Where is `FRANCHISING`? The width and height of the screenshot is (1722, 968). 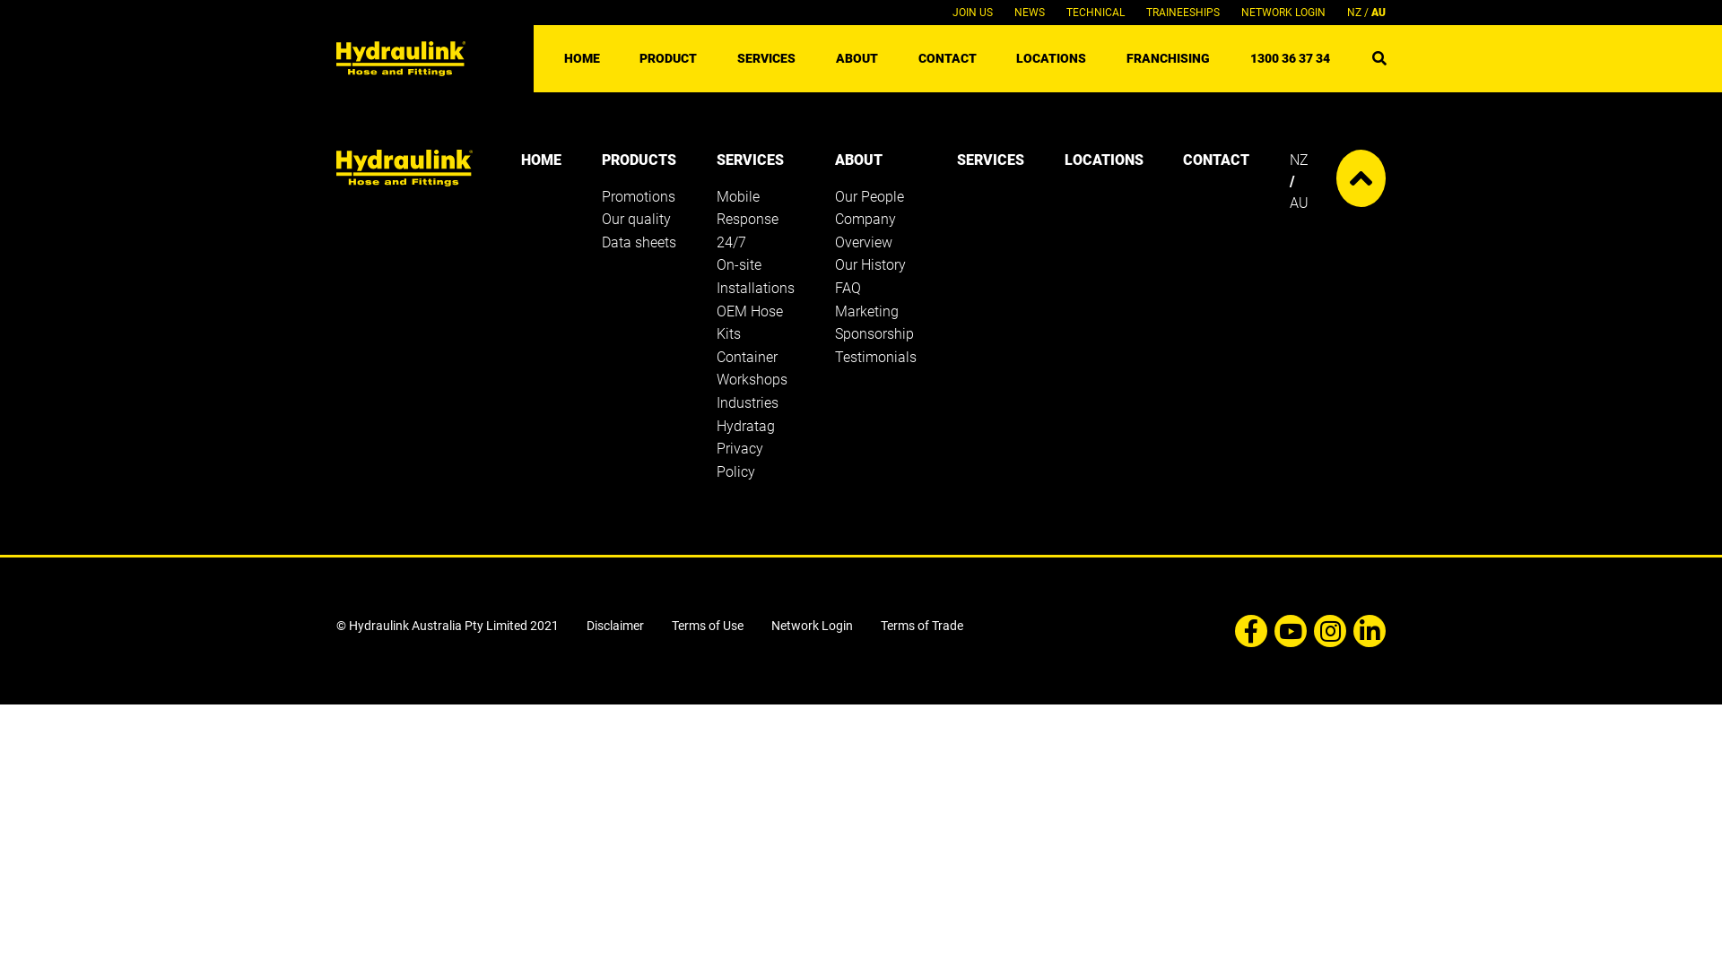
FRANCHISING is located at coordinates (1168, 58).